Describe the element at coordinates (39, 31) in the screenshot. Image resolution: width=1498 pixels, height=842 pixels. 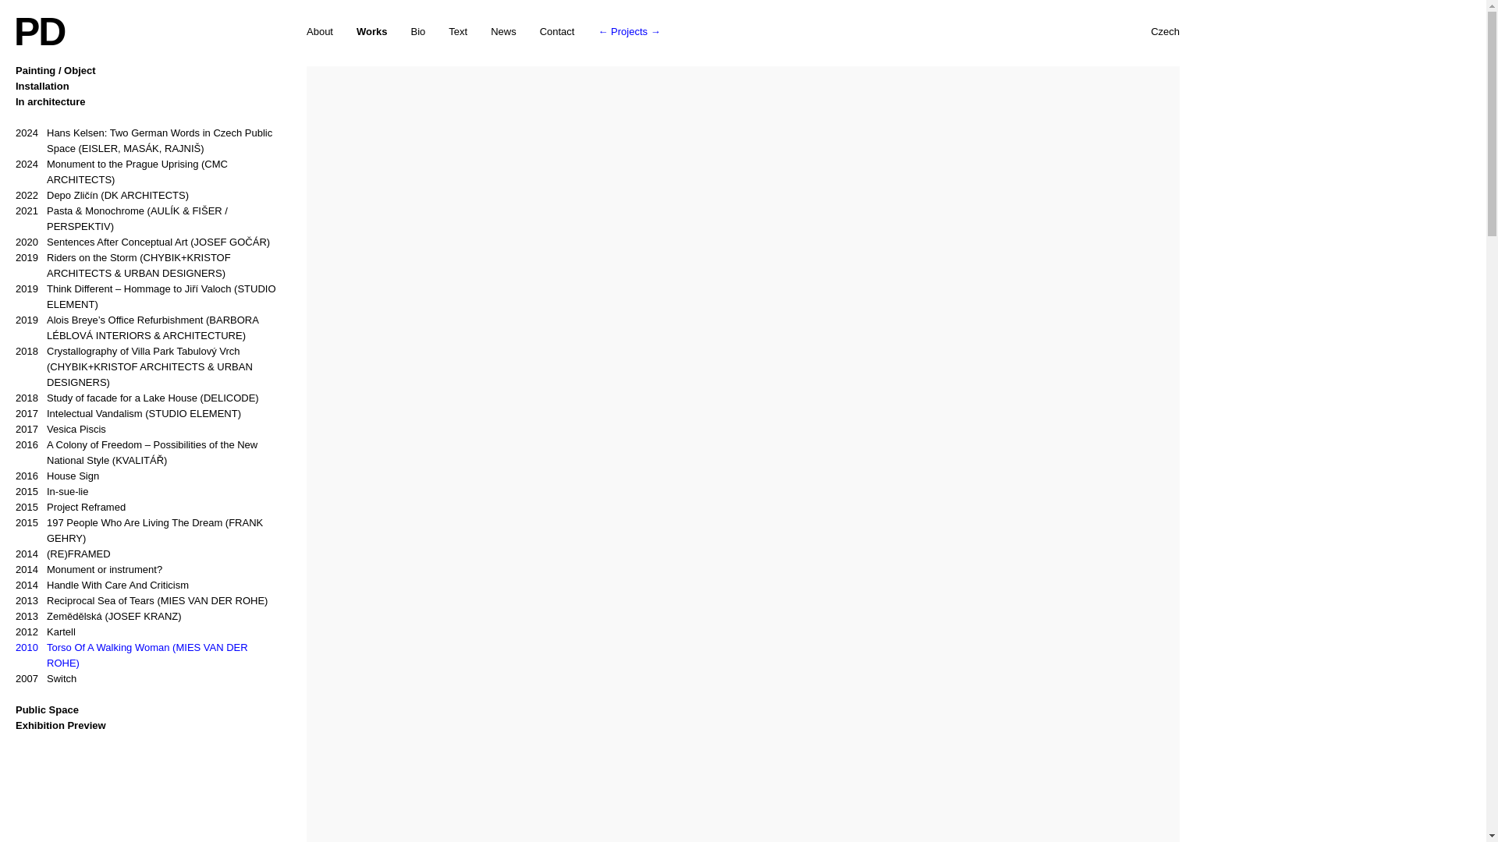
I see `PD` at that location.